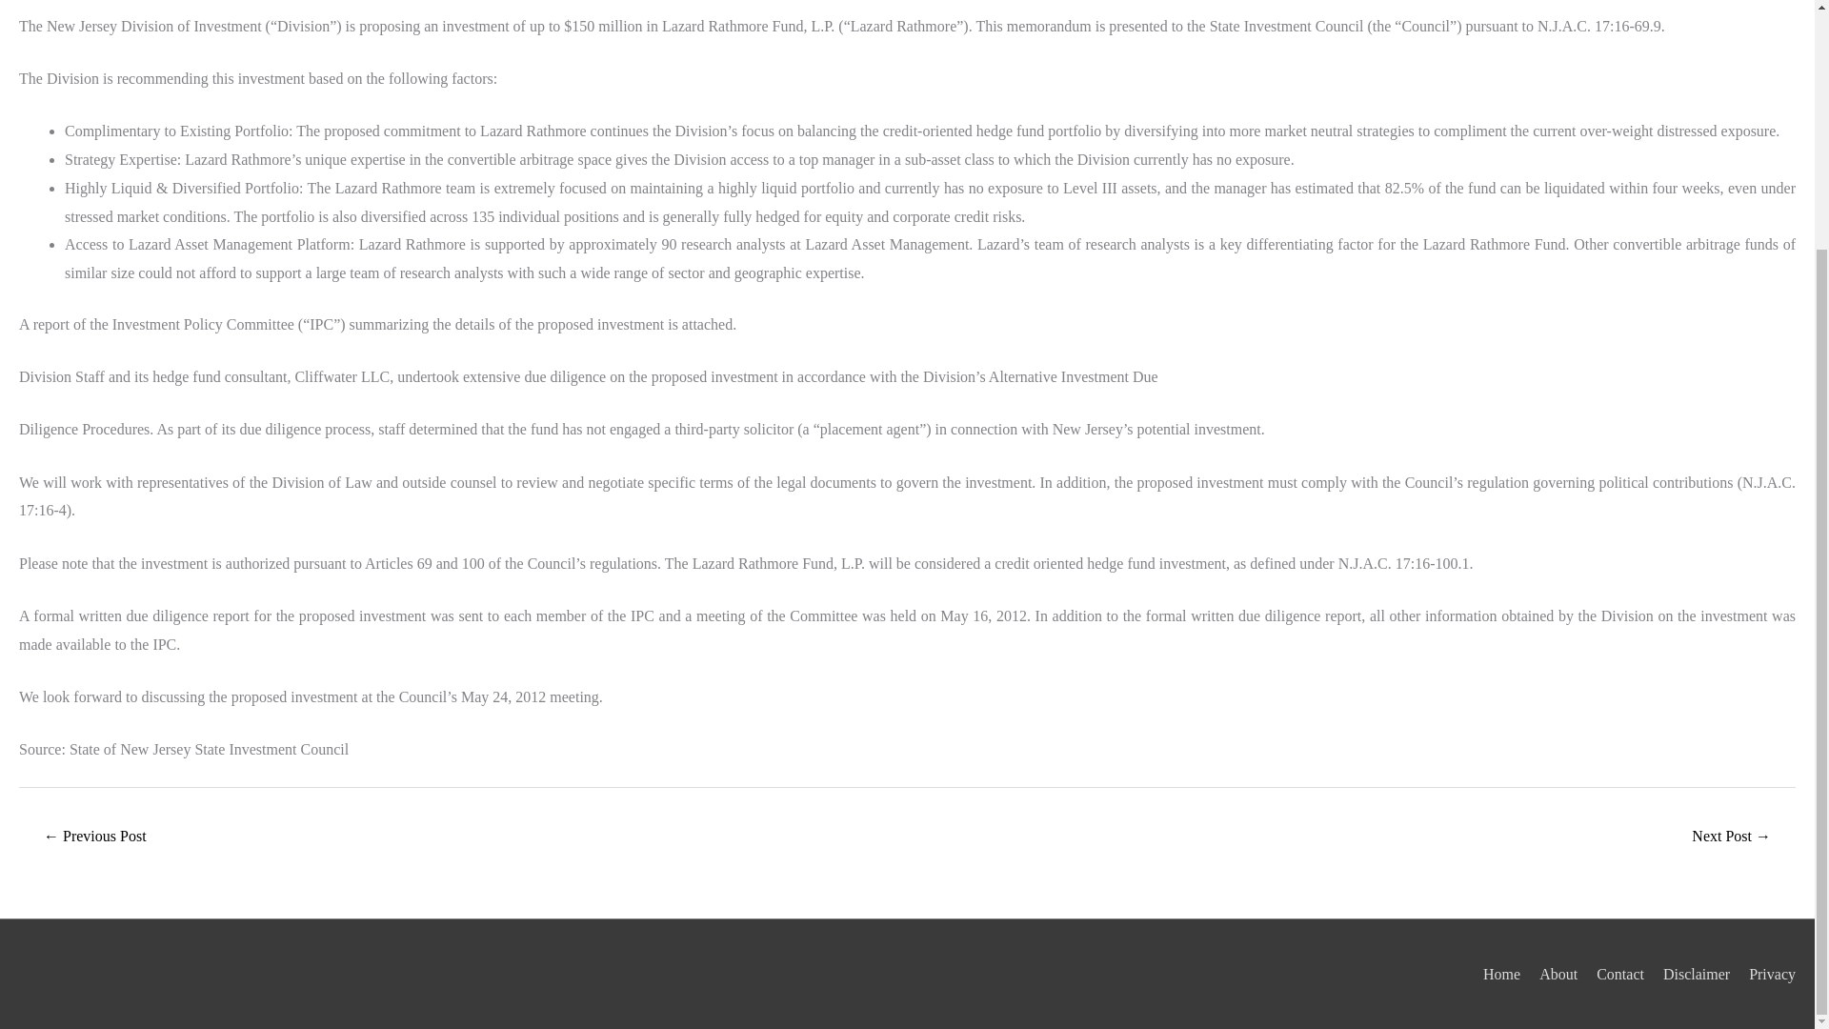 The width and height of the screenshot is (1829, 1029). Describe the element at coordinates (1550, 974) in the screenshot. I see `About` at that location.